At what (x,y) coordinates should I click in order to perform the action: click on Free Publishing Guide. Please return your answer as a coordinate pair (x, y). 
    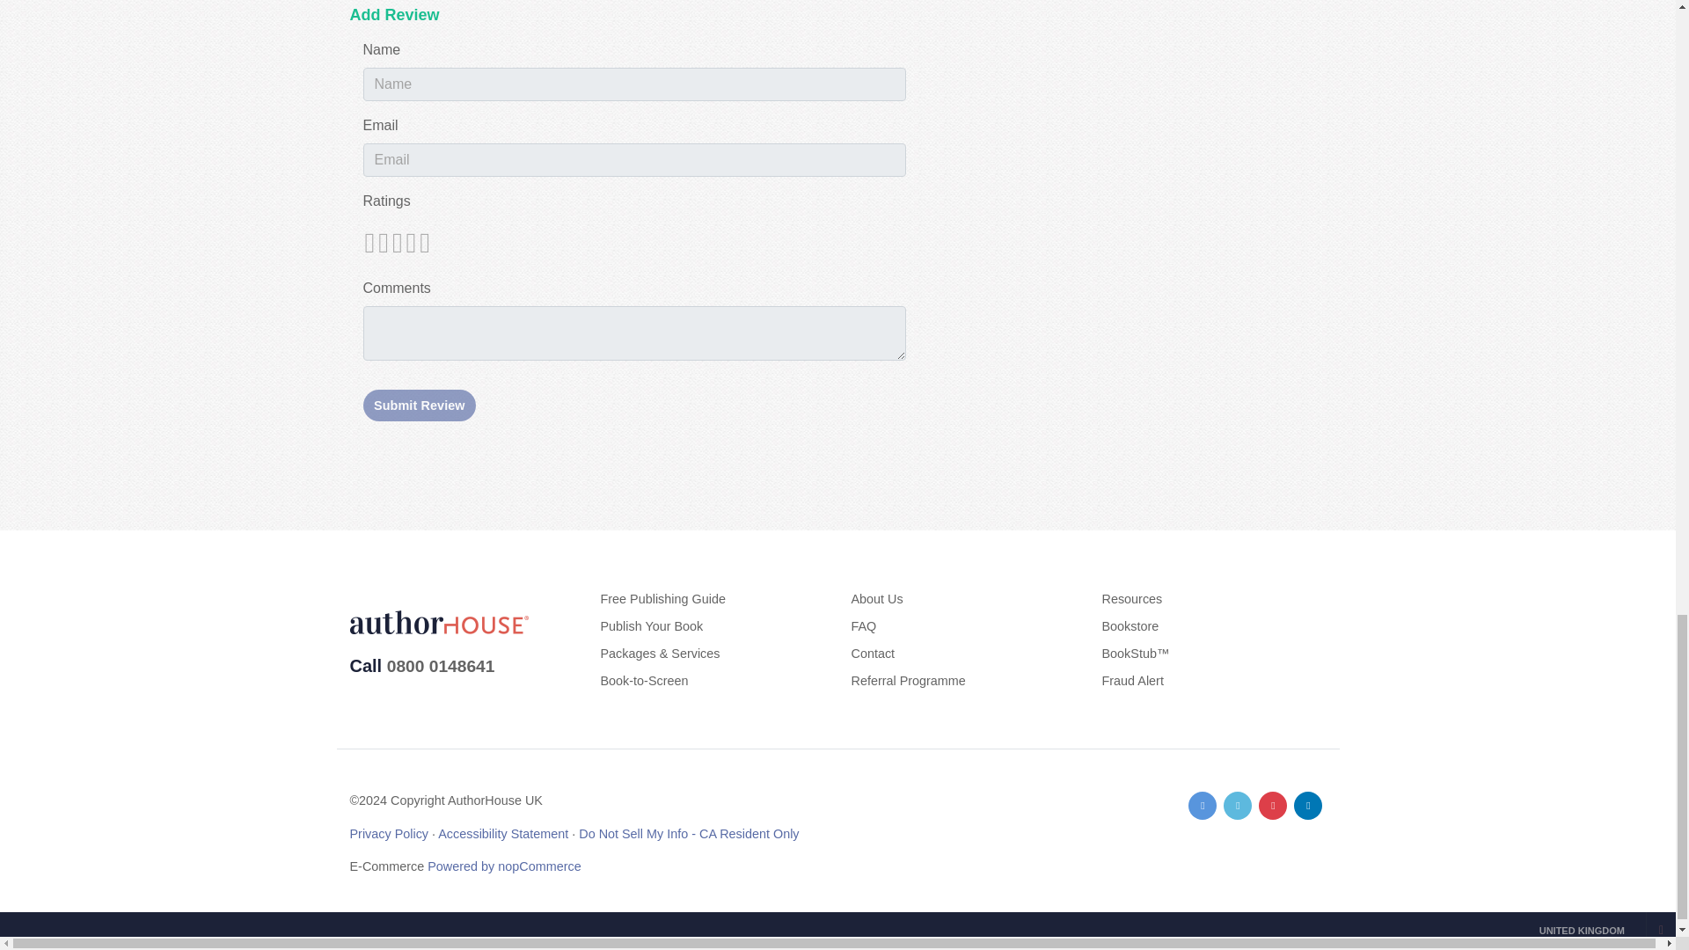
    Looking at the image, I should click on (662, 598).